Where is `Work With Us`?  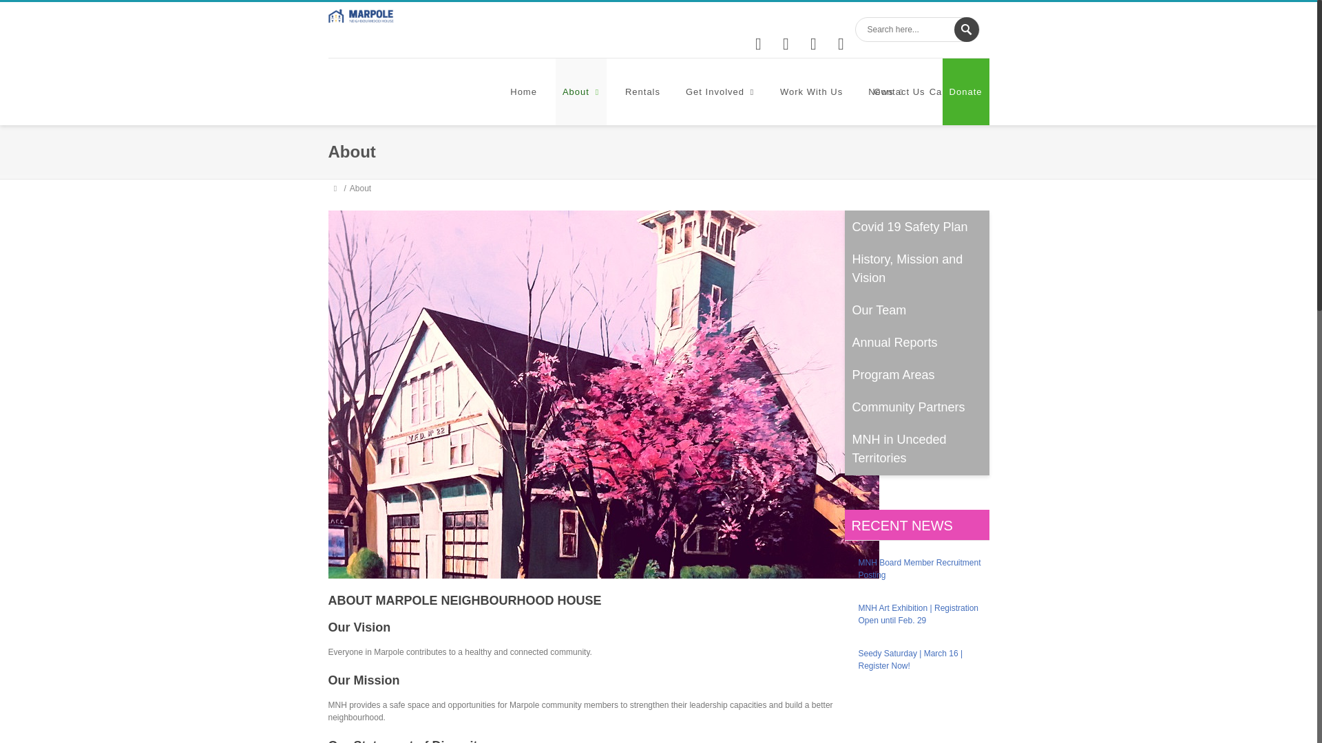 Work With Us is located at coordinates (811, 92).